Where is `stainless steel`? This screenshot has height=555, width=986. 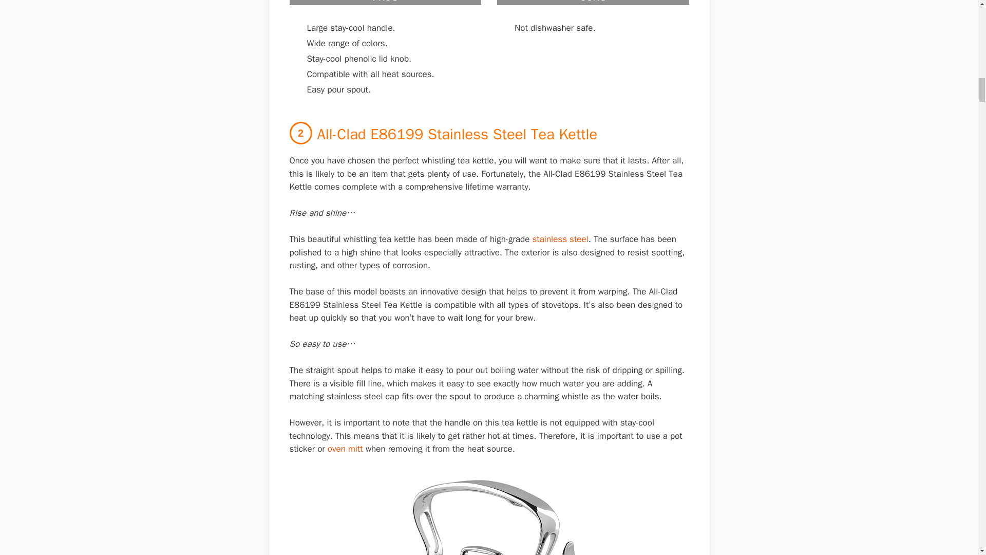 stainless steel is located at coordinates (560, 239).